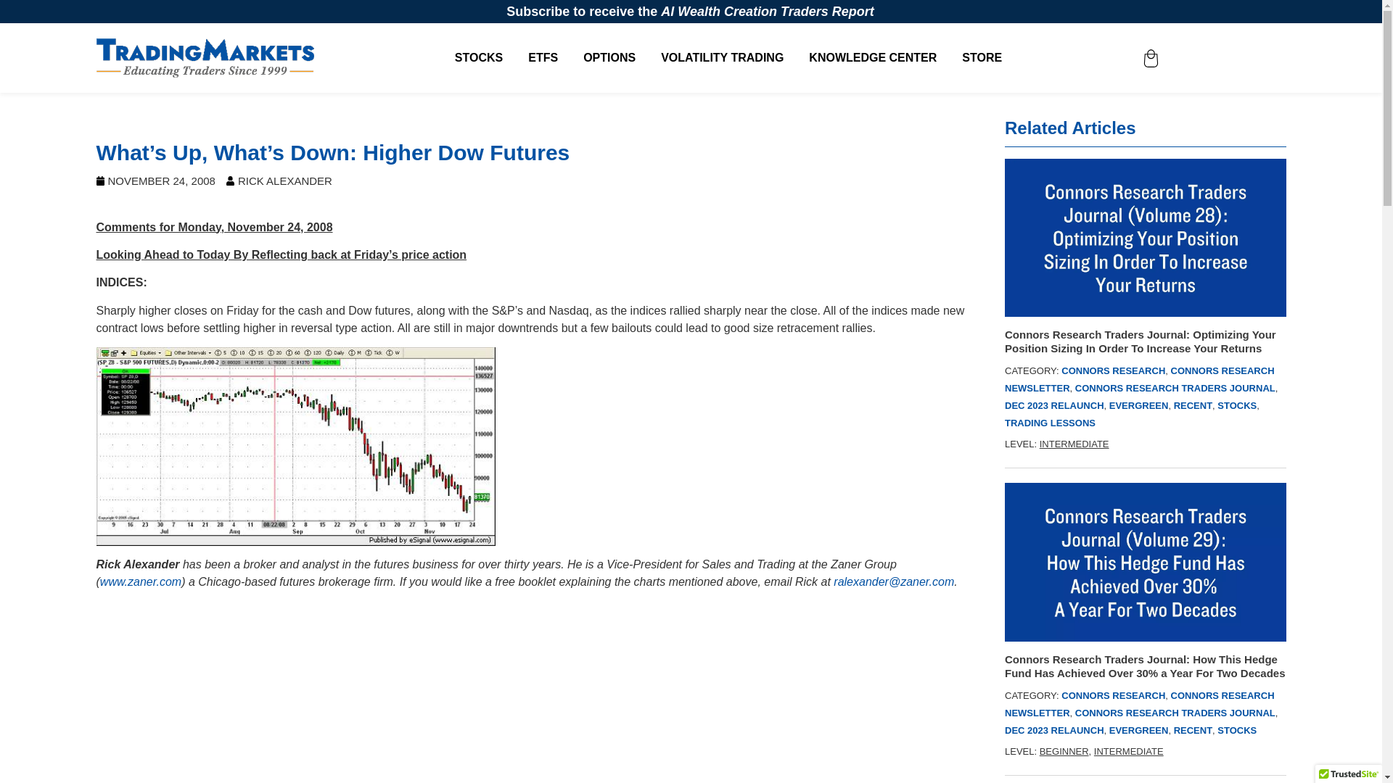 This screenshot has height=783, width=1393. I want to click on Subscribe to receive the AI Wealth Creation Traders Report, so click(691, 12).